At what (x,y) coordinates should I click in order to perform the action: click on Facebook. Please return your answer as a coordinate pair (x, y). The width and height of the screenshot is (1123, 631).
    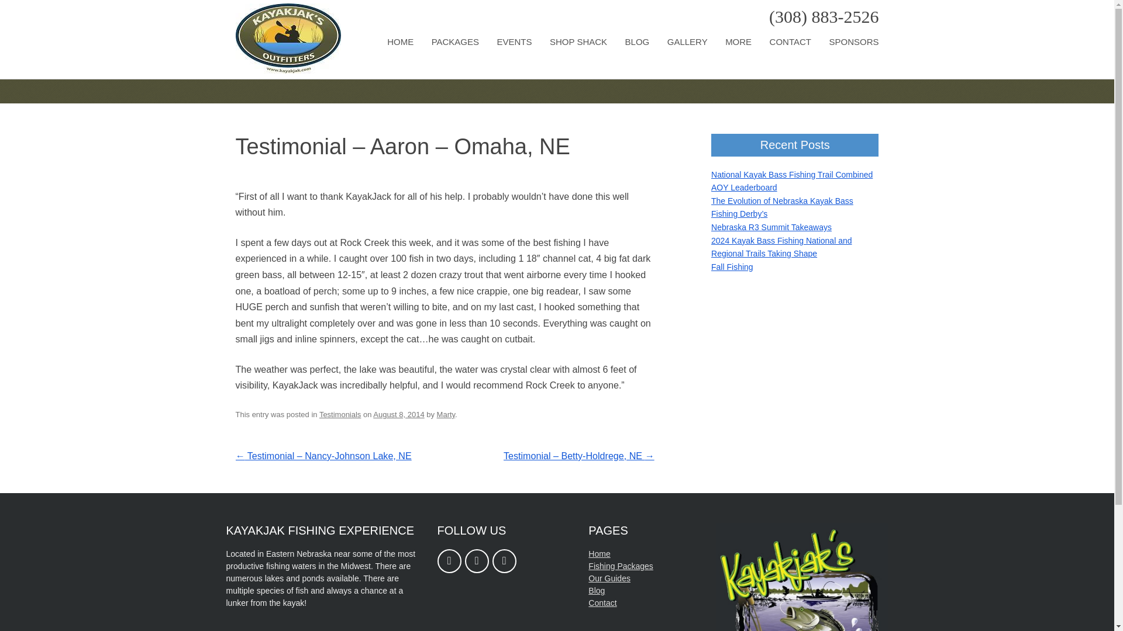
    Looking at the image, I should click on (449, 561).